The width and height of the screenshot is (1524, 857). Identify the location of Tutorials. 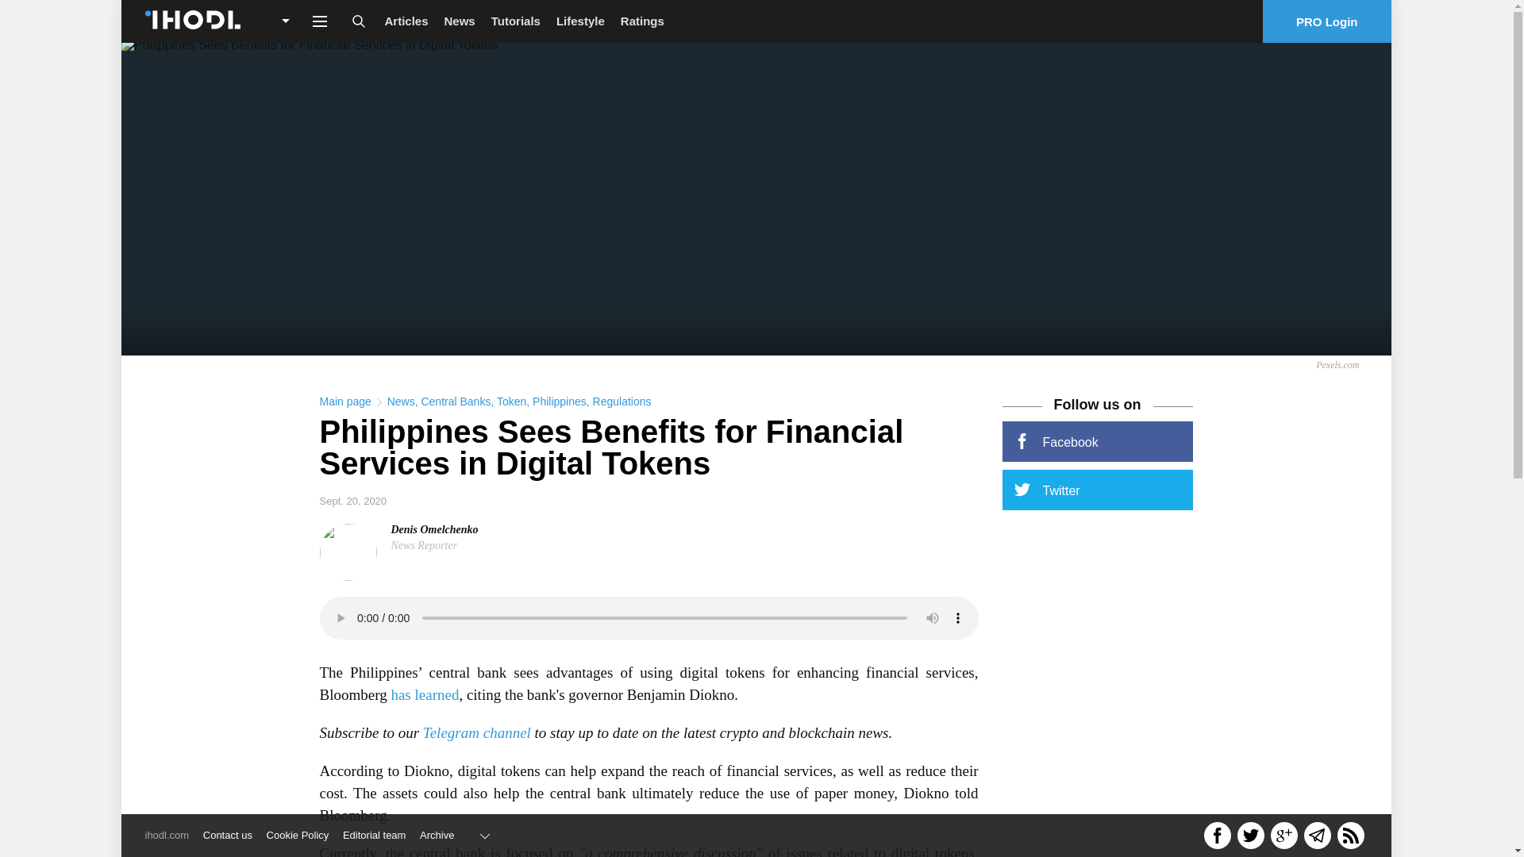
(516, 21).